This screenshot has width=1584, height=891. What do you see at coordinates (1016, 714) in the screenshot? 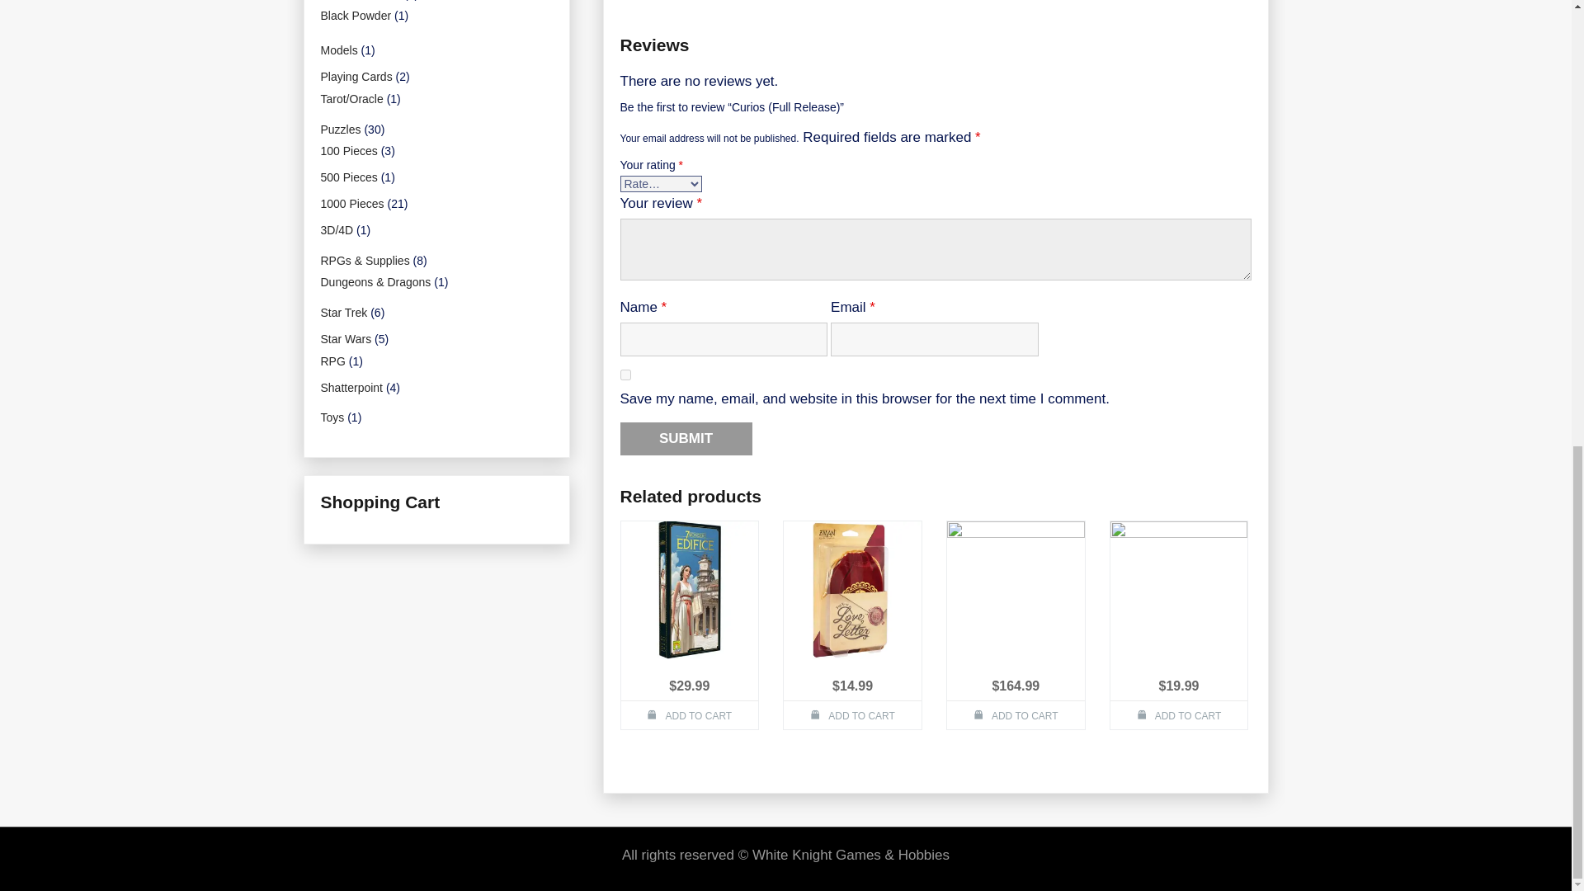
I see `ADD TO CART` at bounding box center [1016, 714].